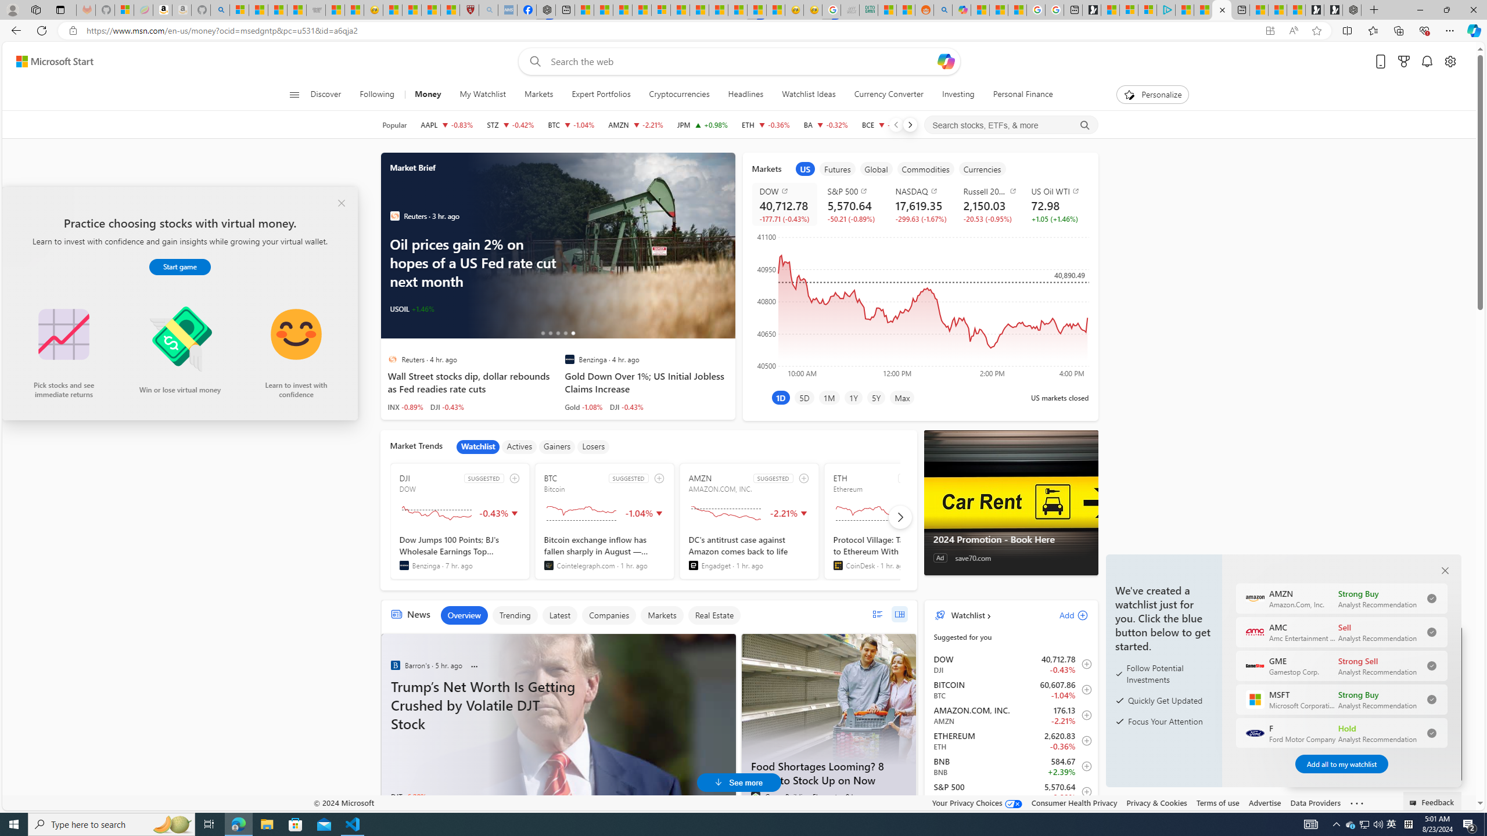 The image size is (1487, 836). What do you see at coordinates (12, 9) in the screenshot?
I see `Personal Profile` at bounding box center [12, 9].